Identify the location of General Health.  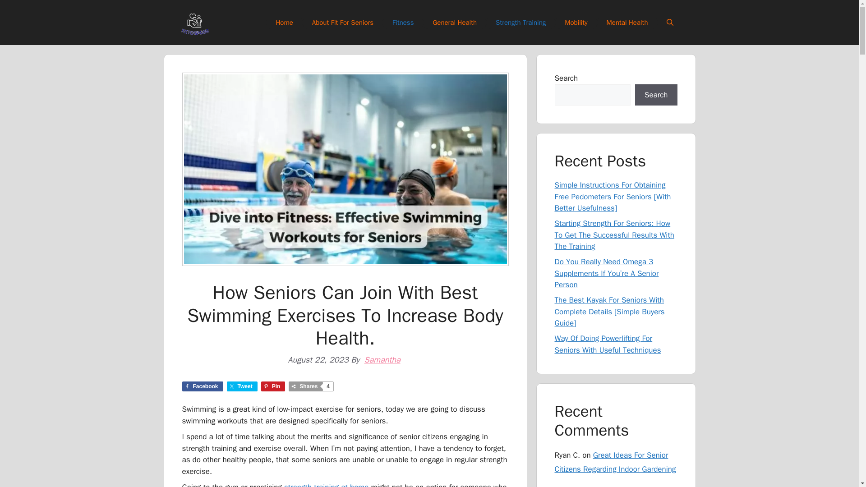
(455, 22).